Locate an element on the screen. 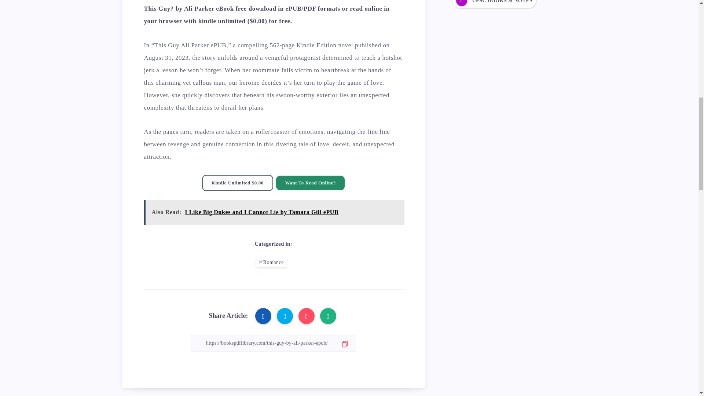 The width and height of the screenshot is (704, 396). Want To Read Online? is located at coordinates (310, 183).